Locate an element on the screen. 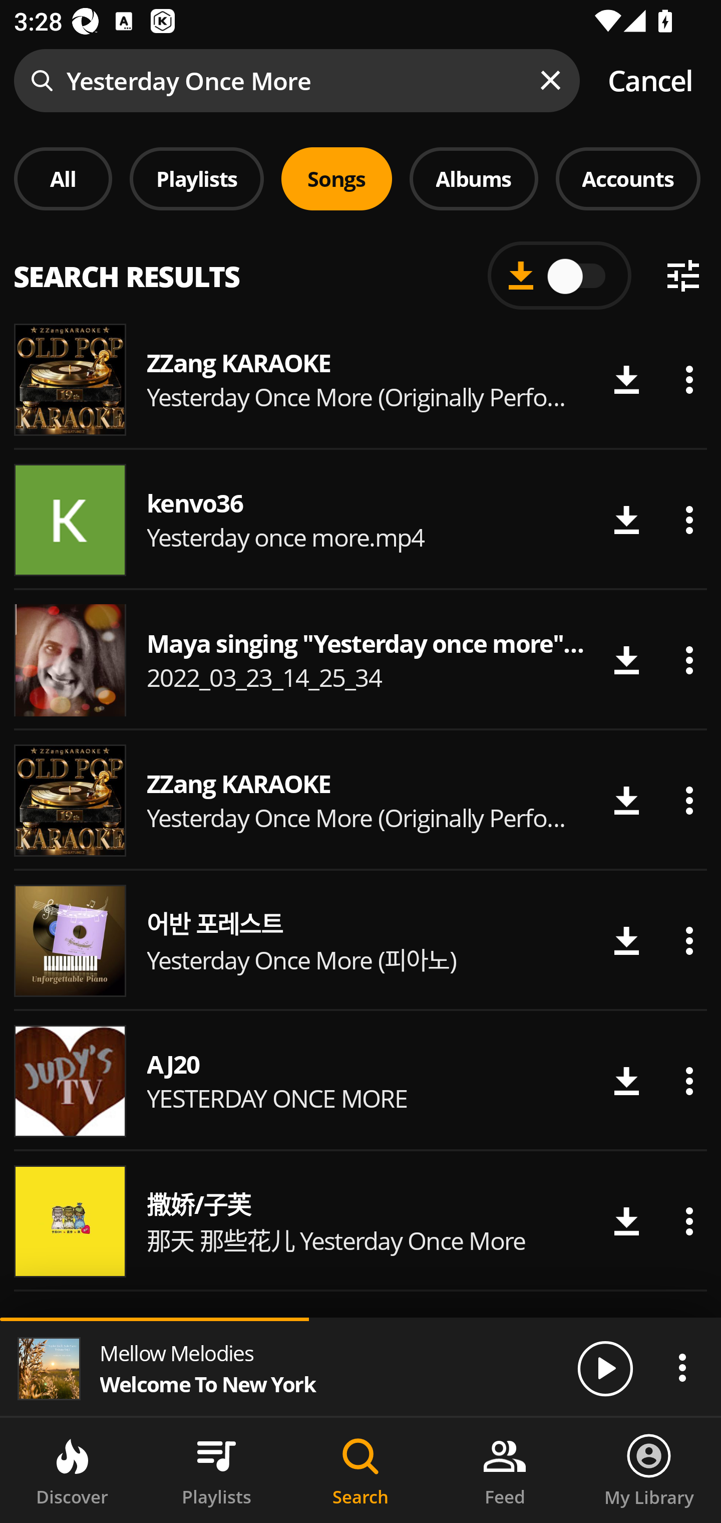 The width and height of the screenshot is (721, 1523). All is located at coordinates (63, 178).